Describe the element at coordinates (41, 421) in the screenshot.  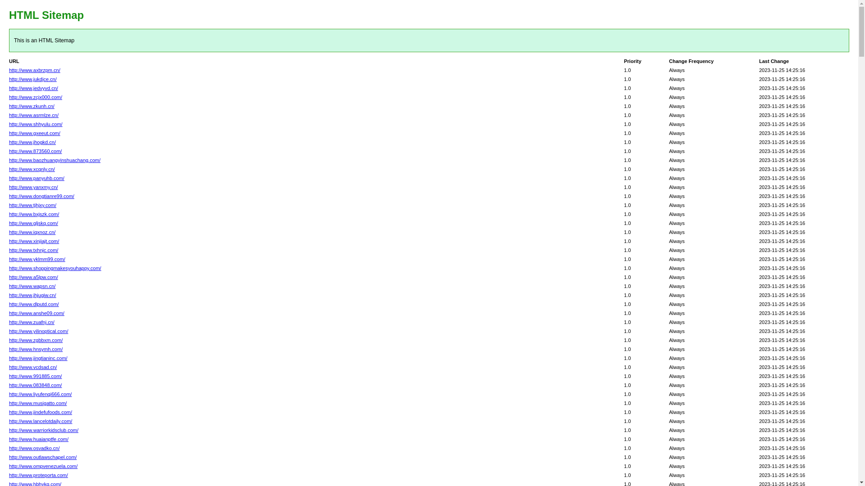
I see `http://www.lancelotdaily.com/` at that location.